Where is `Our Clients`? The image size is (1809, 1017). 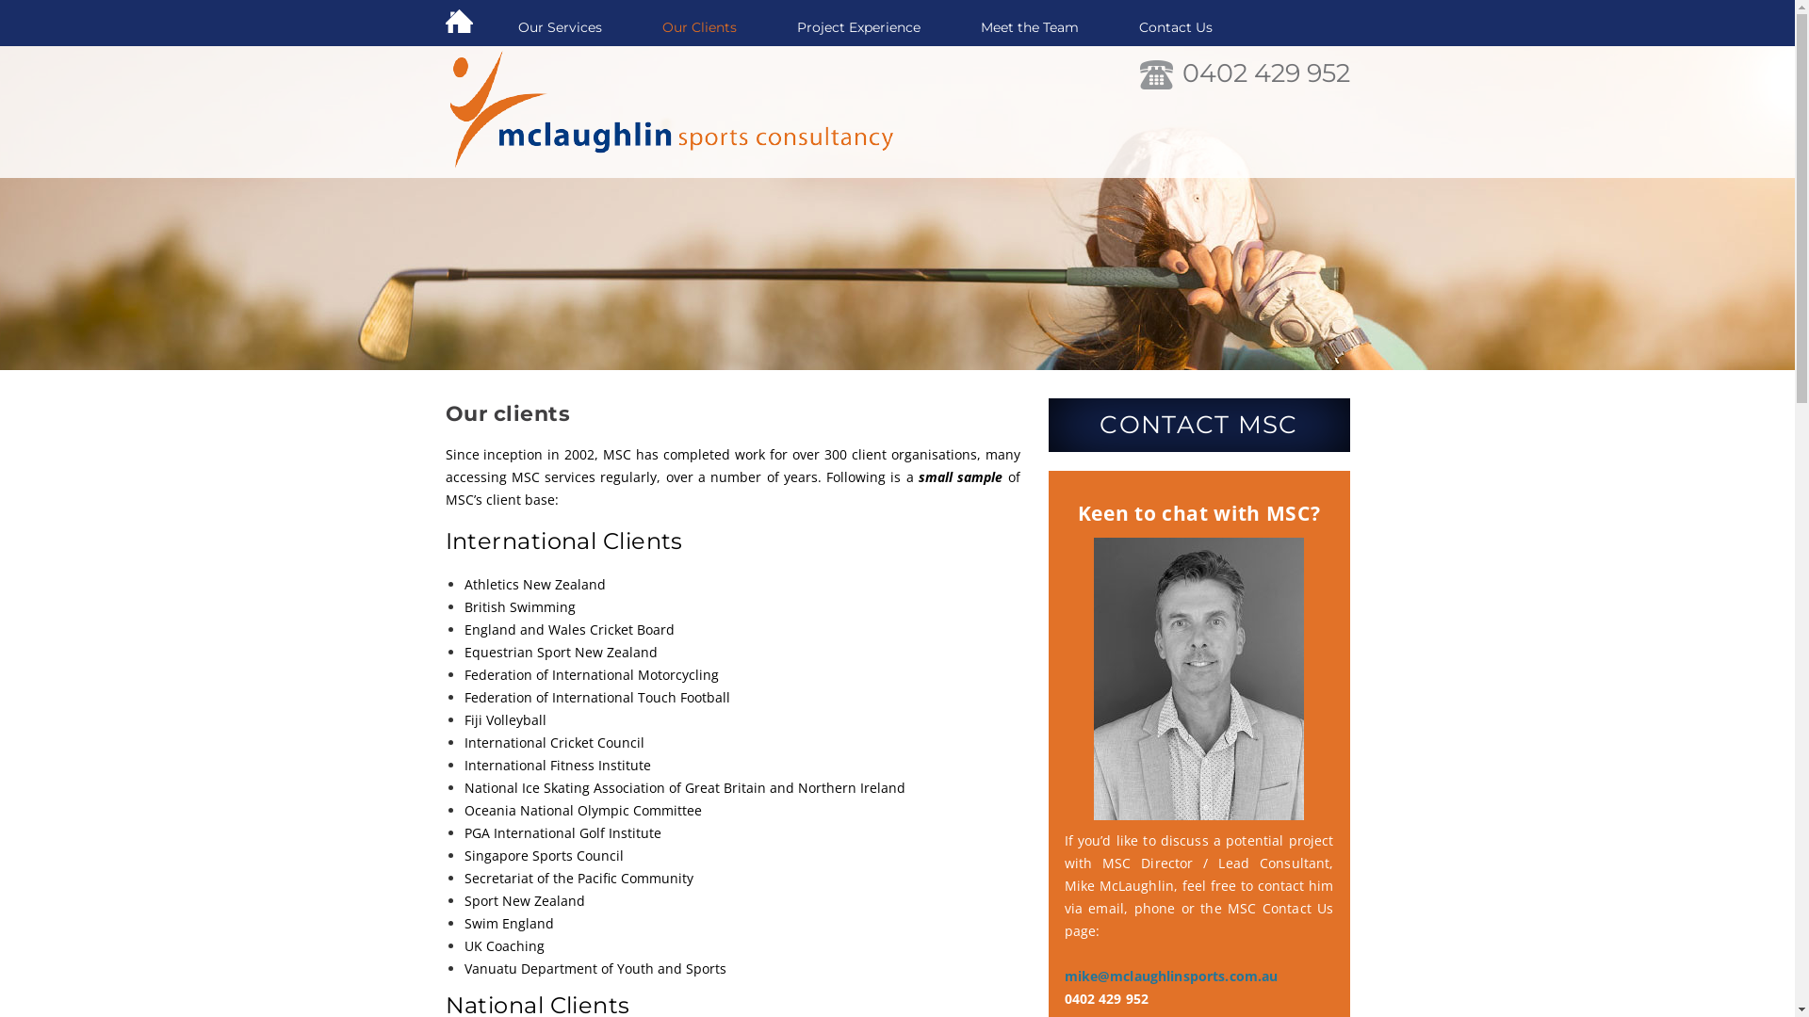
Our Clients is located at coordinates (699, 28).